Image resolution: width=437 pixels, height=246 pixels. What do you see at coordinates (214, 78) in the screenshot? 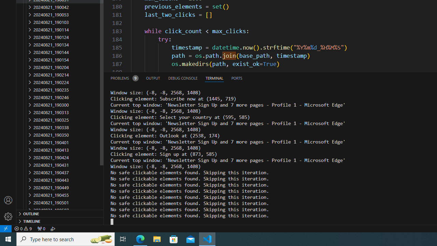
I see `Terminal (Ctrl+`)` at bounding box center [214, 78].